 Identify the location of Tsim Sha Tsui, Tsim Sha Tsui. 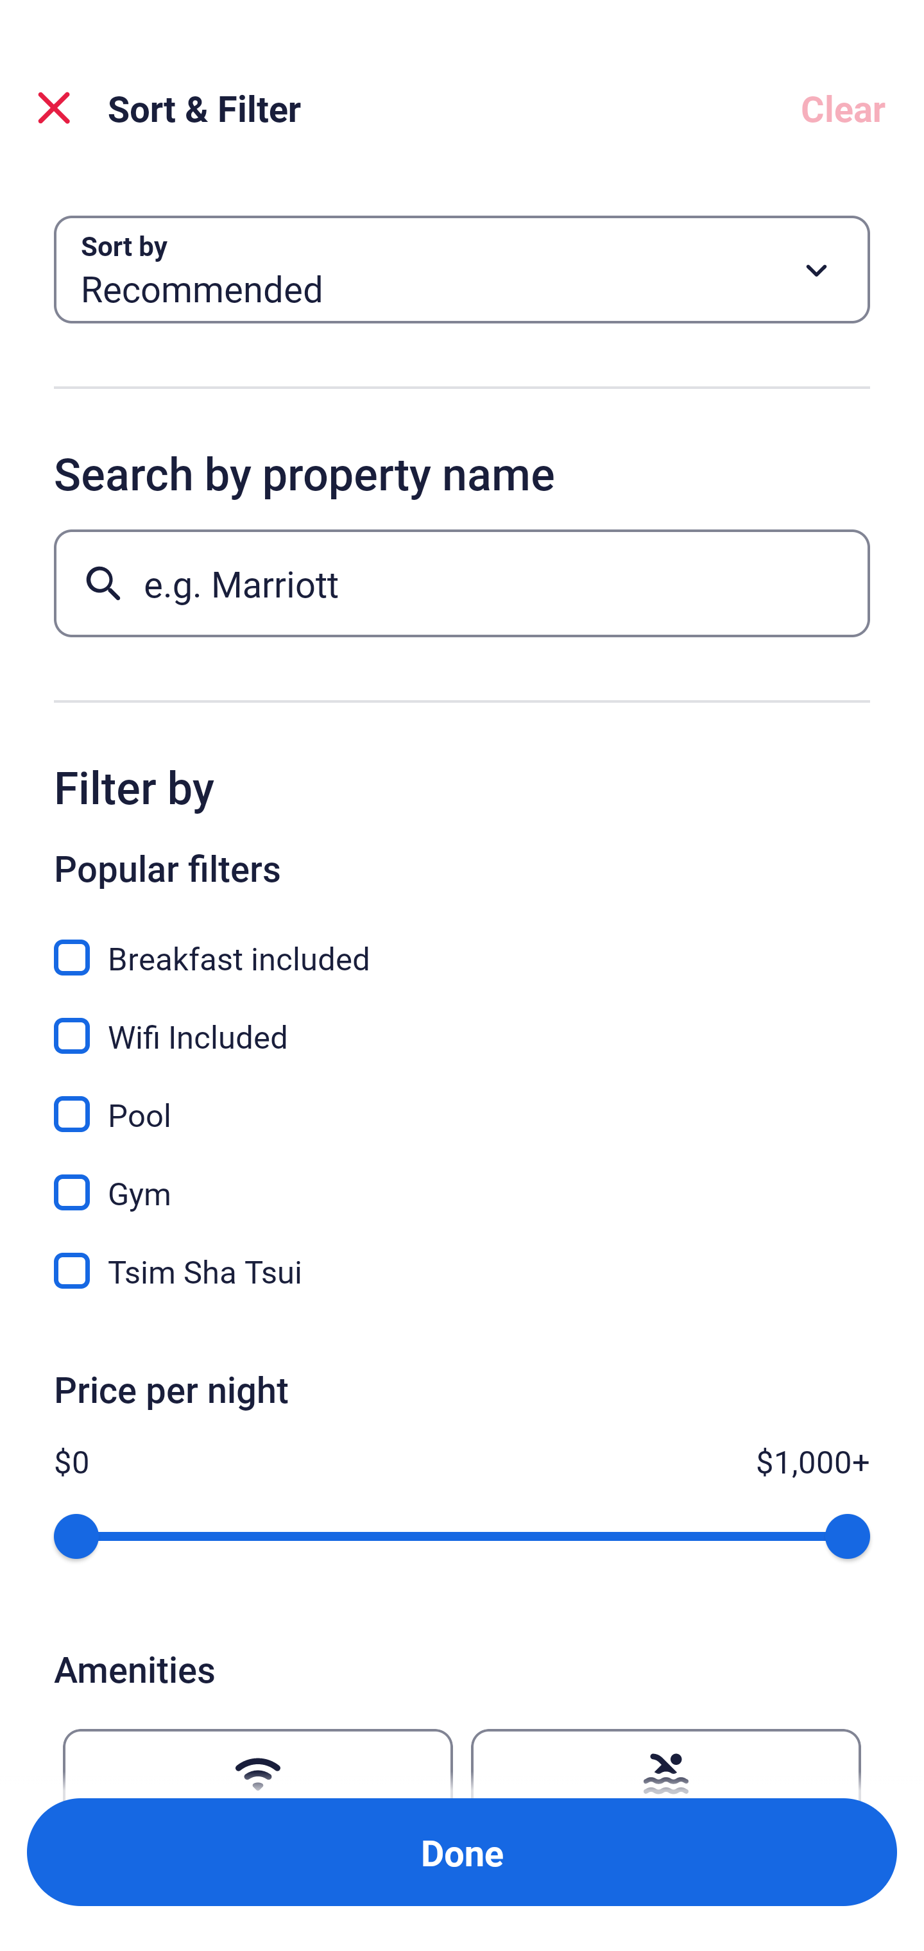
(462, 1271).